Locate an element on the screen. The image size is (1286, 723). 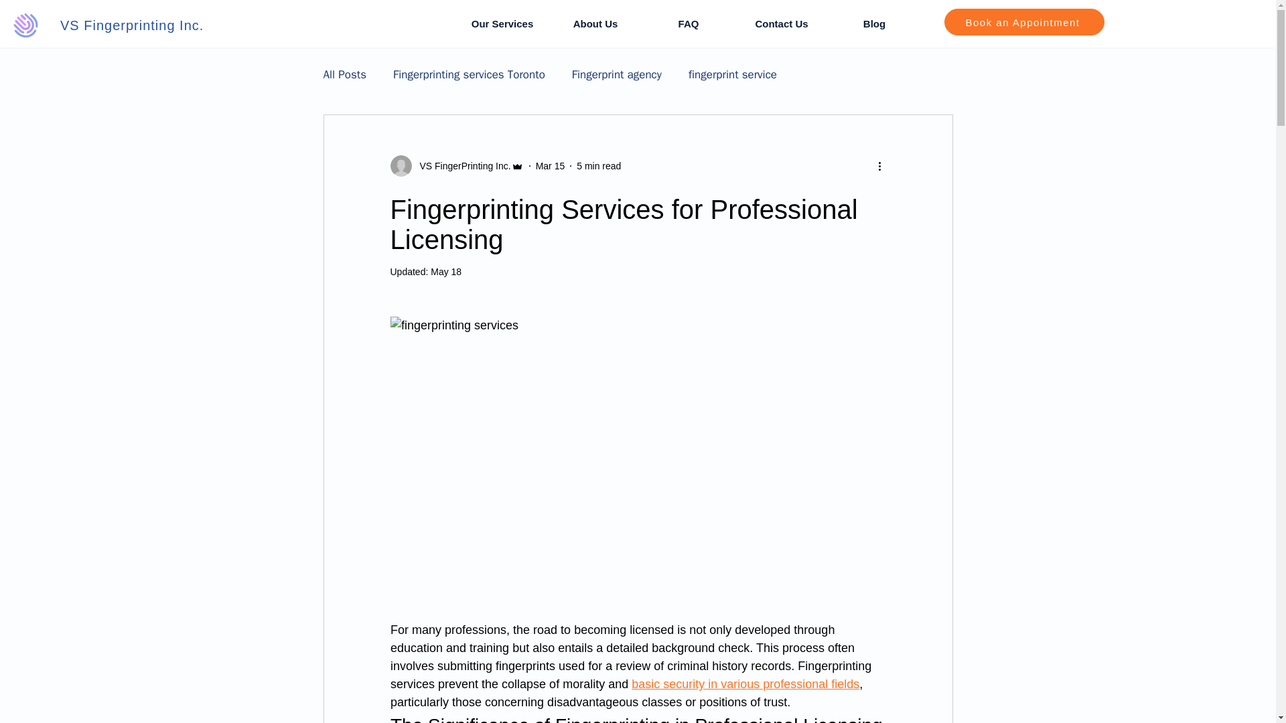
All Posts is located at coordinates (344, 75).